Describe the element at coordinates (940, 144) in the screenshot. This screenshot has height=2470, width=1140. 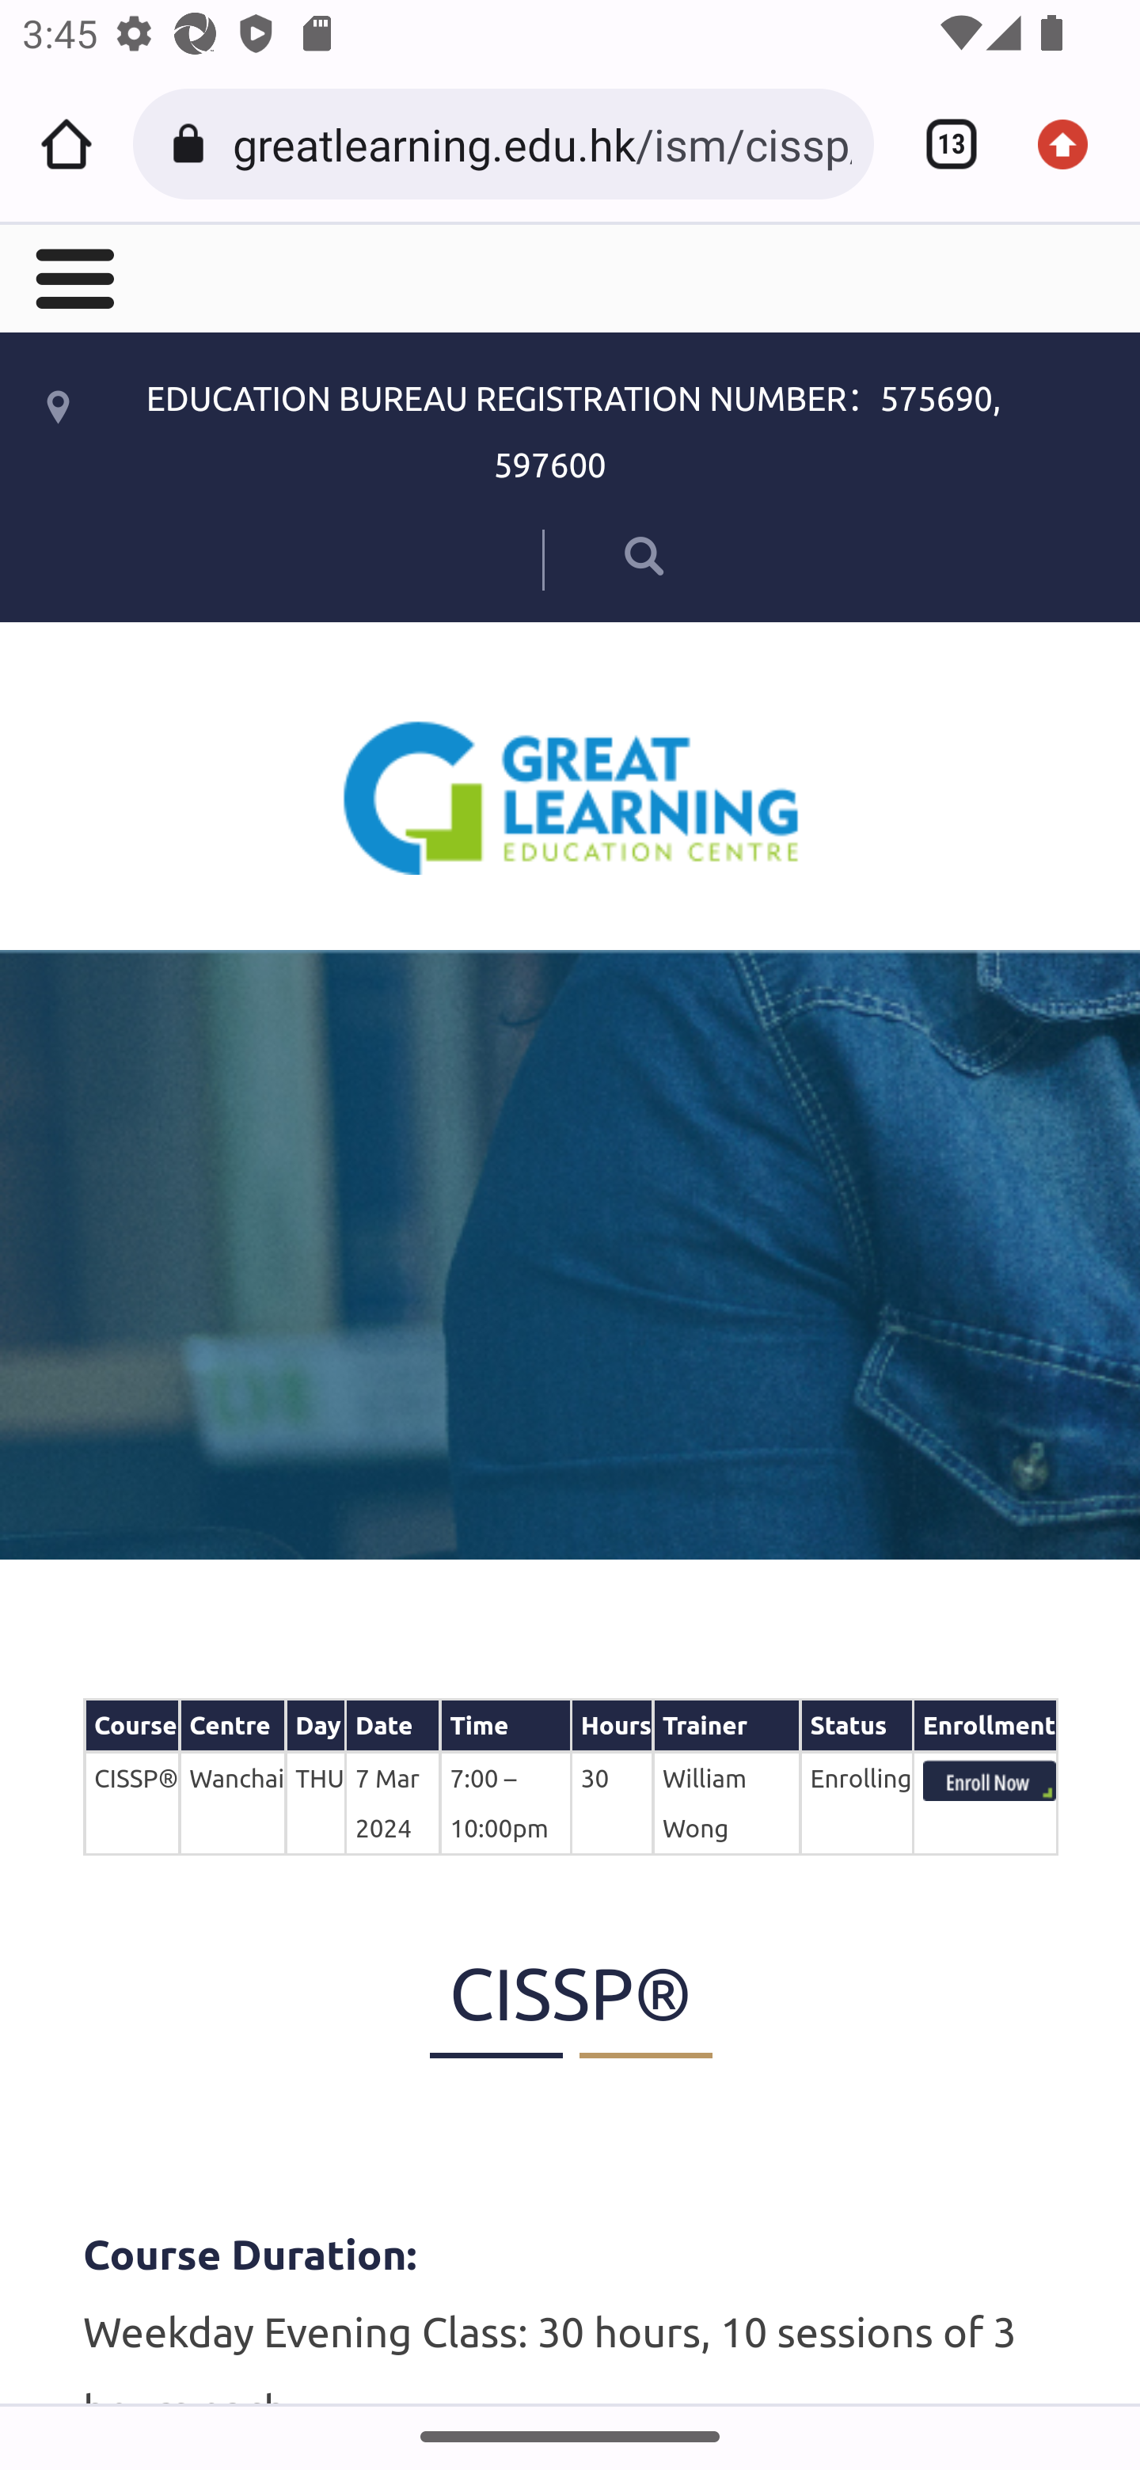
I see `Switch or close tabs` at that location.